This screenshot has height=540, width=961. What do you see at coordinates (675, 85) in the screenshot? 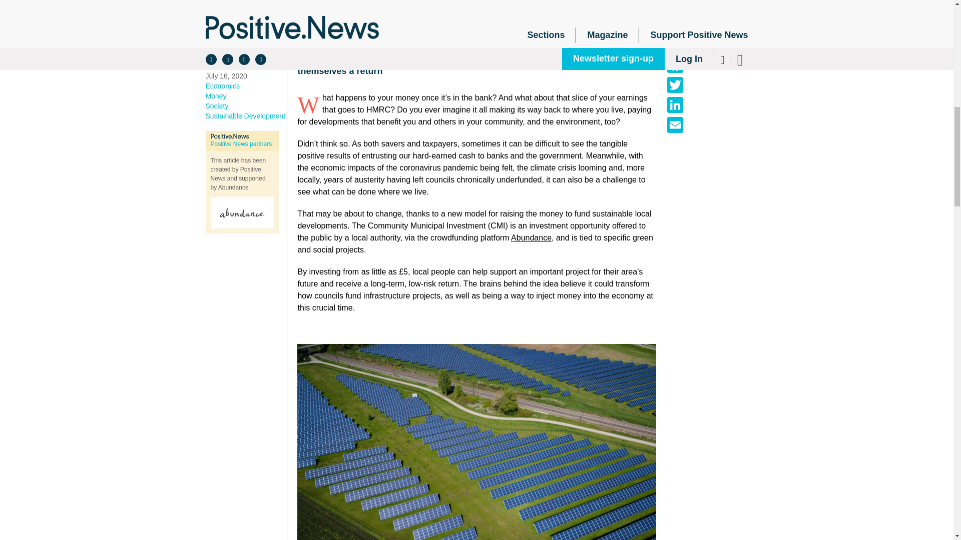
I see `Twitter` at bounding box center [675, 85].